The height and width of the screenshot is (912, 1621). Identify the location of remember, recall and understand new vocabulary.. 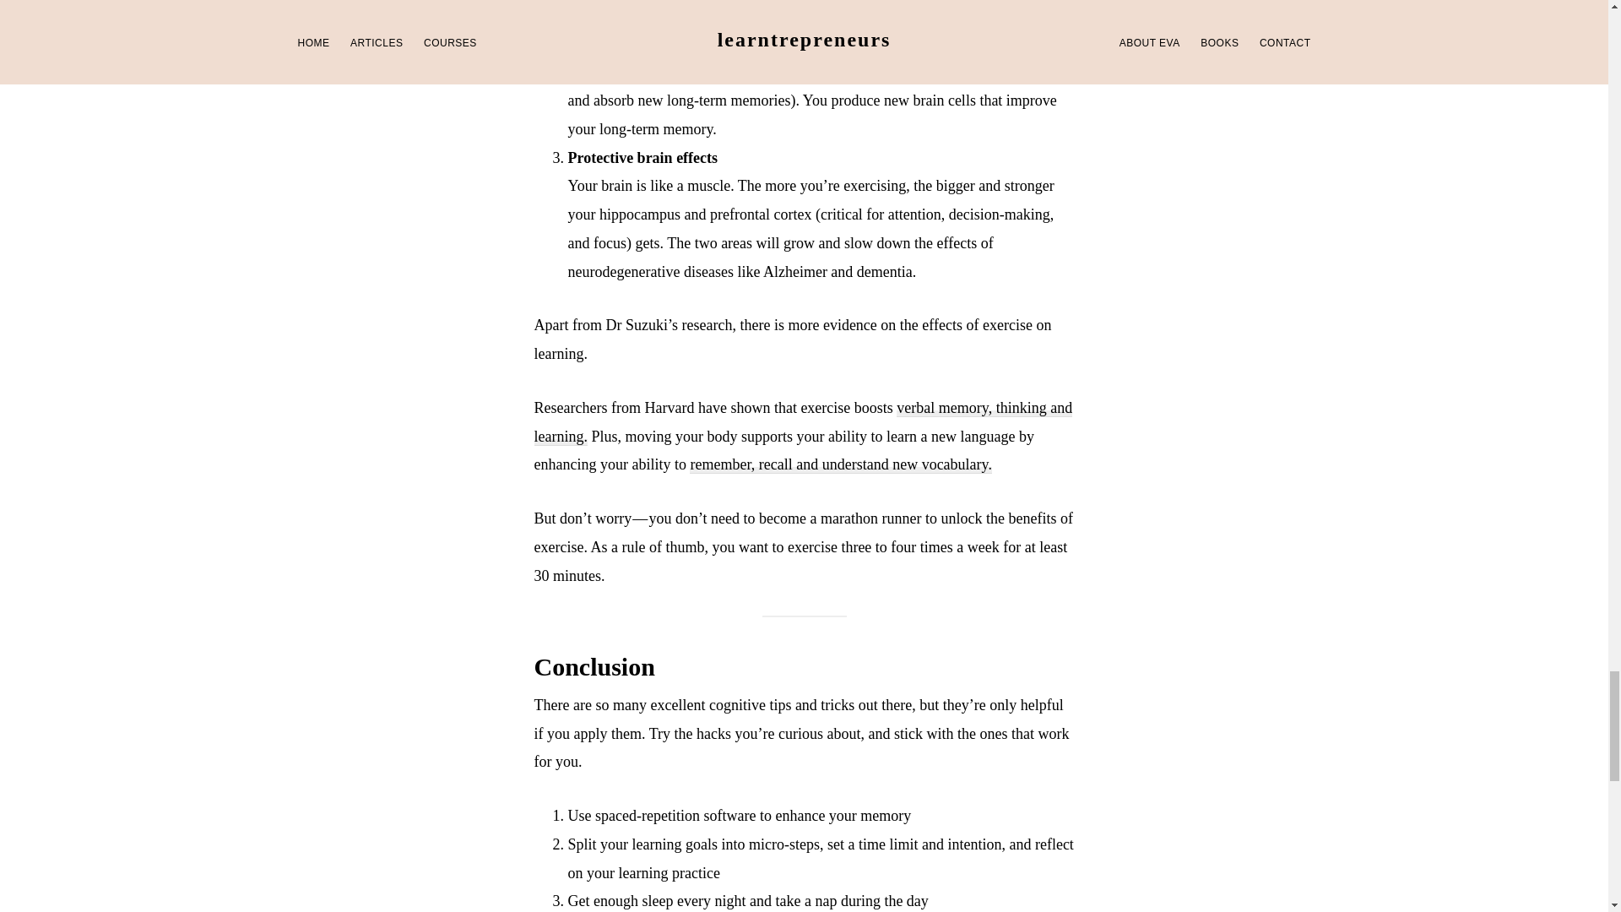
(840, 464).